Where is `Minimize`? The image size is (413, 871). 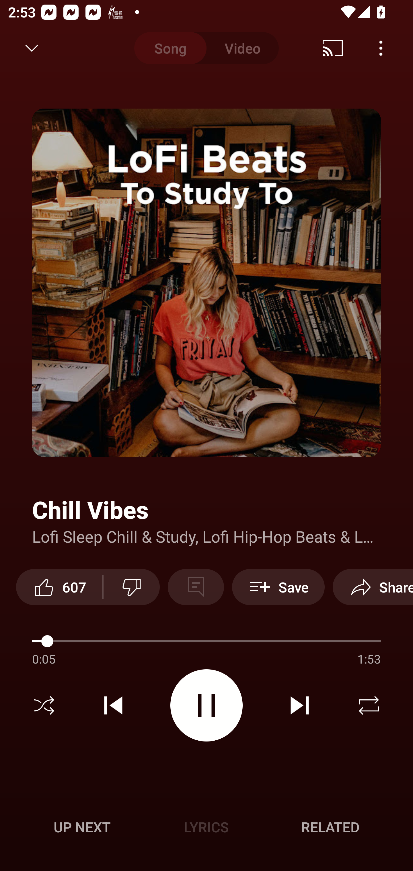
Minimize is located at coordinates (32, 48).